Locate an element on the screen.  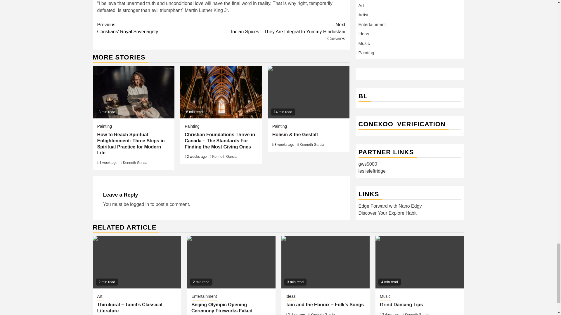
Painting is located at coordinates (280, 127).